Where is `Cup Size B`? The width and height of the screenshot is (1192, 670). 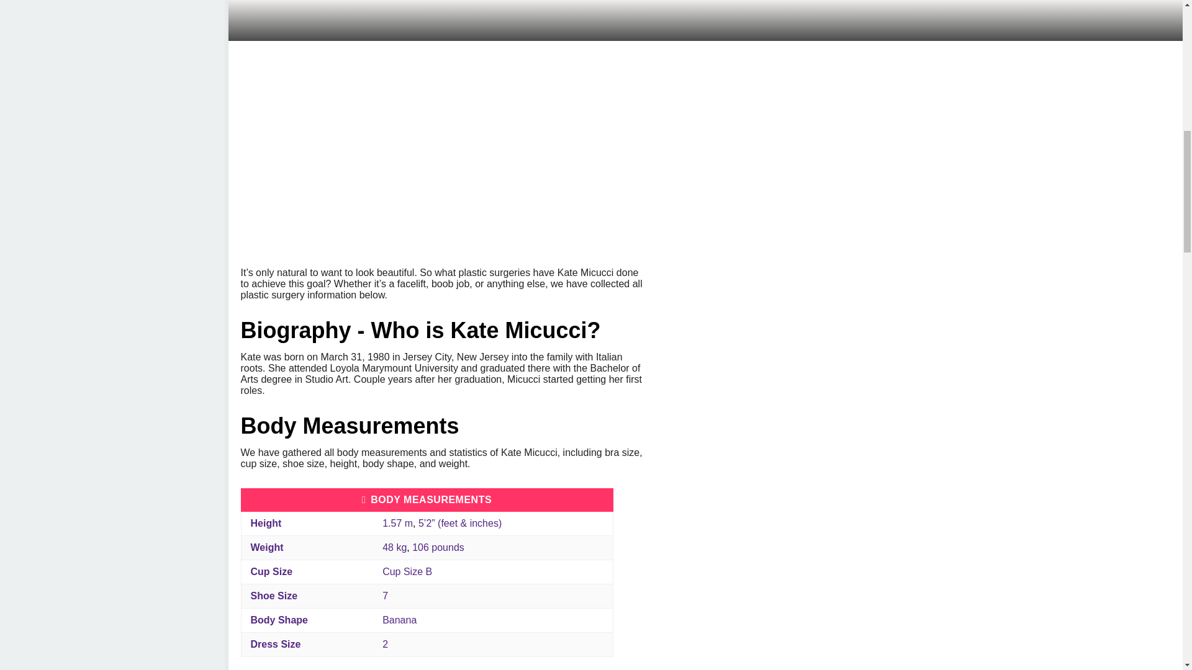
Cup Size B is located at coordinates (407, 571).